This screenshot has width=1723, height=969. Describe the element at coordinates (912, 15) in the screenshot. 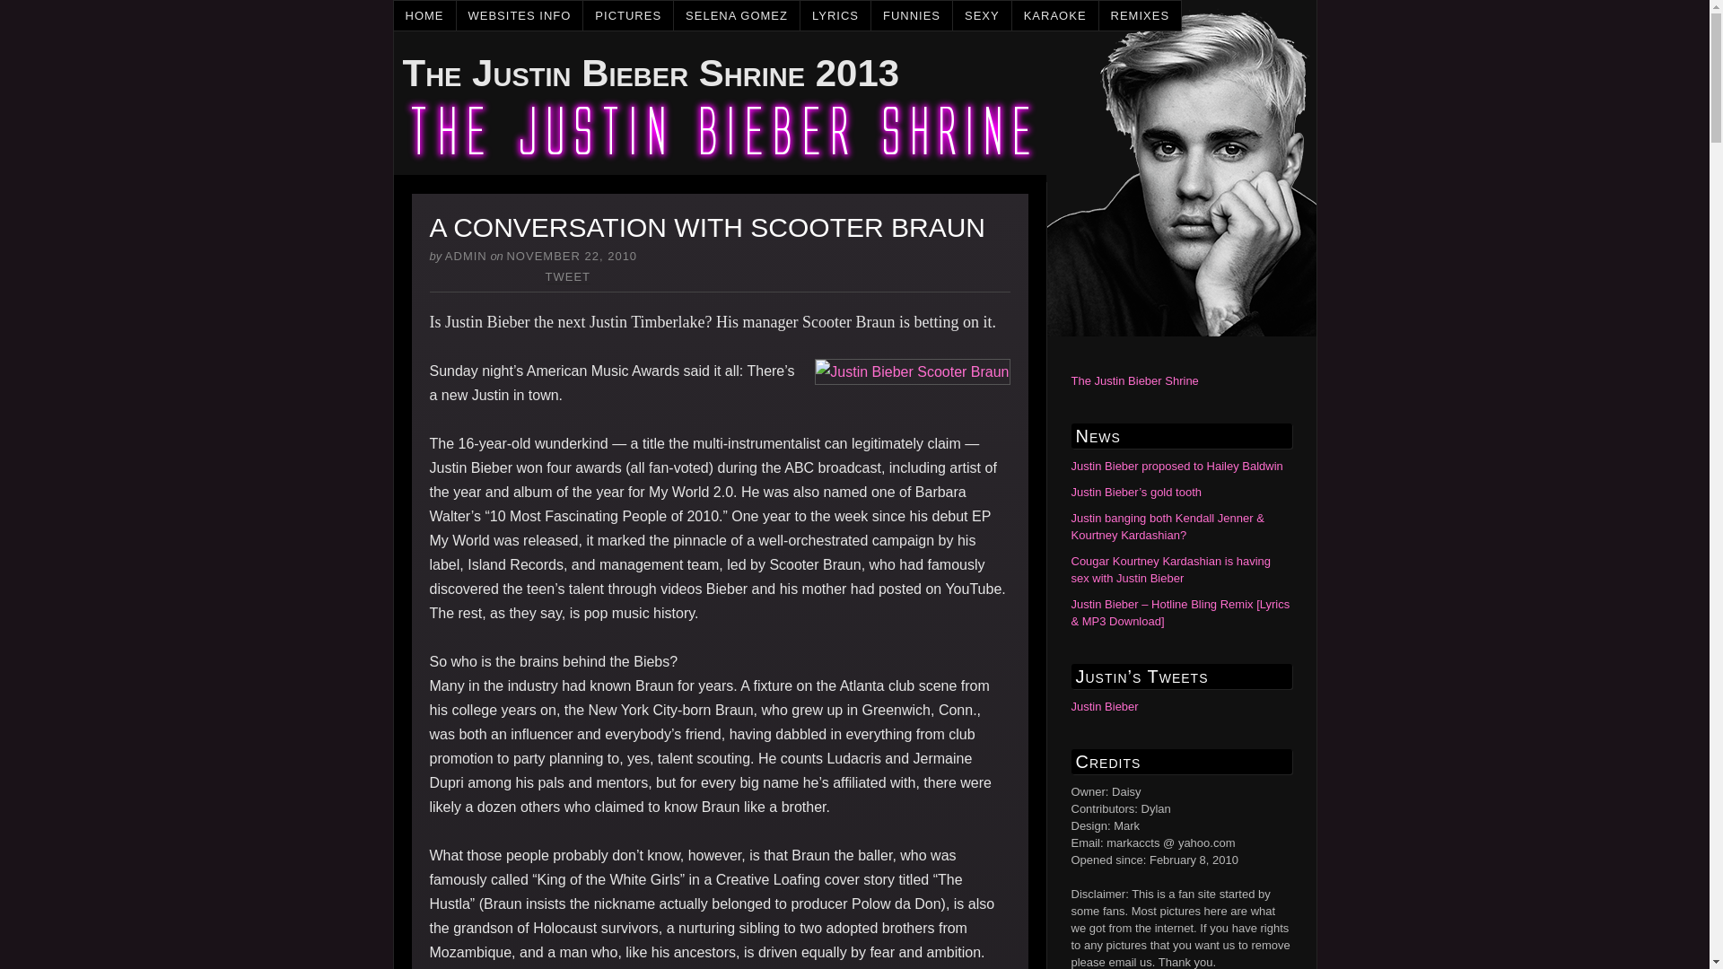

I see `FUNNIES` at that location.